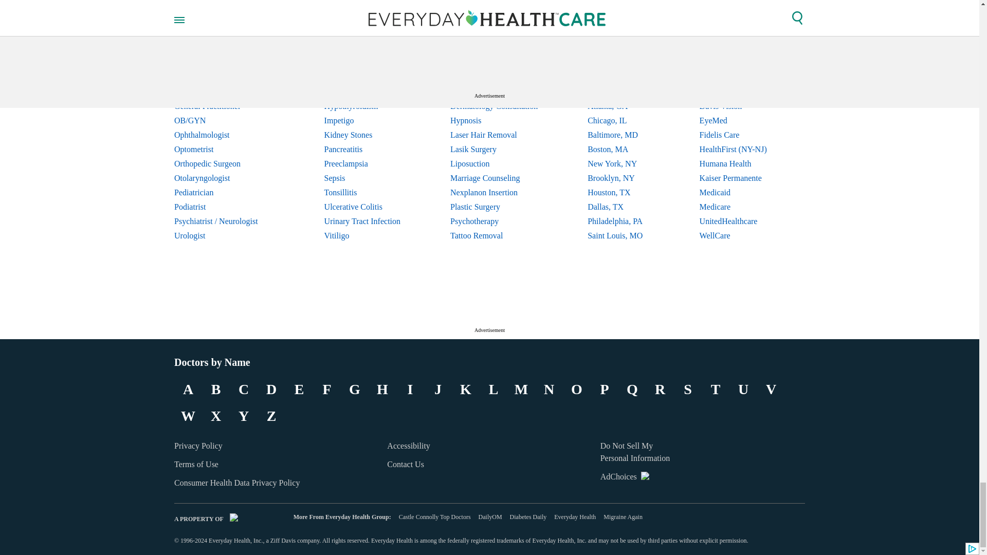 The image size is (987, 555). I want to click on Podiatrist, so click(224, 207).